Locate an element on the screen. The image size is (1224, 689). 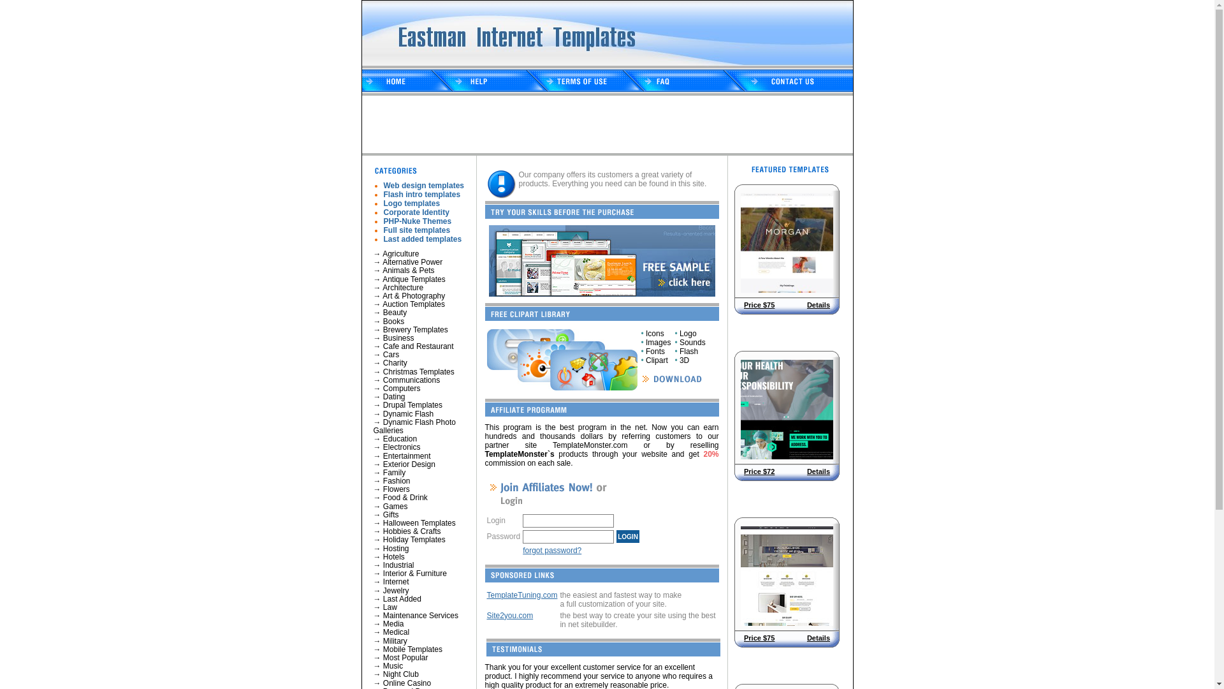
Fashion is located at coordinates (397, 481).